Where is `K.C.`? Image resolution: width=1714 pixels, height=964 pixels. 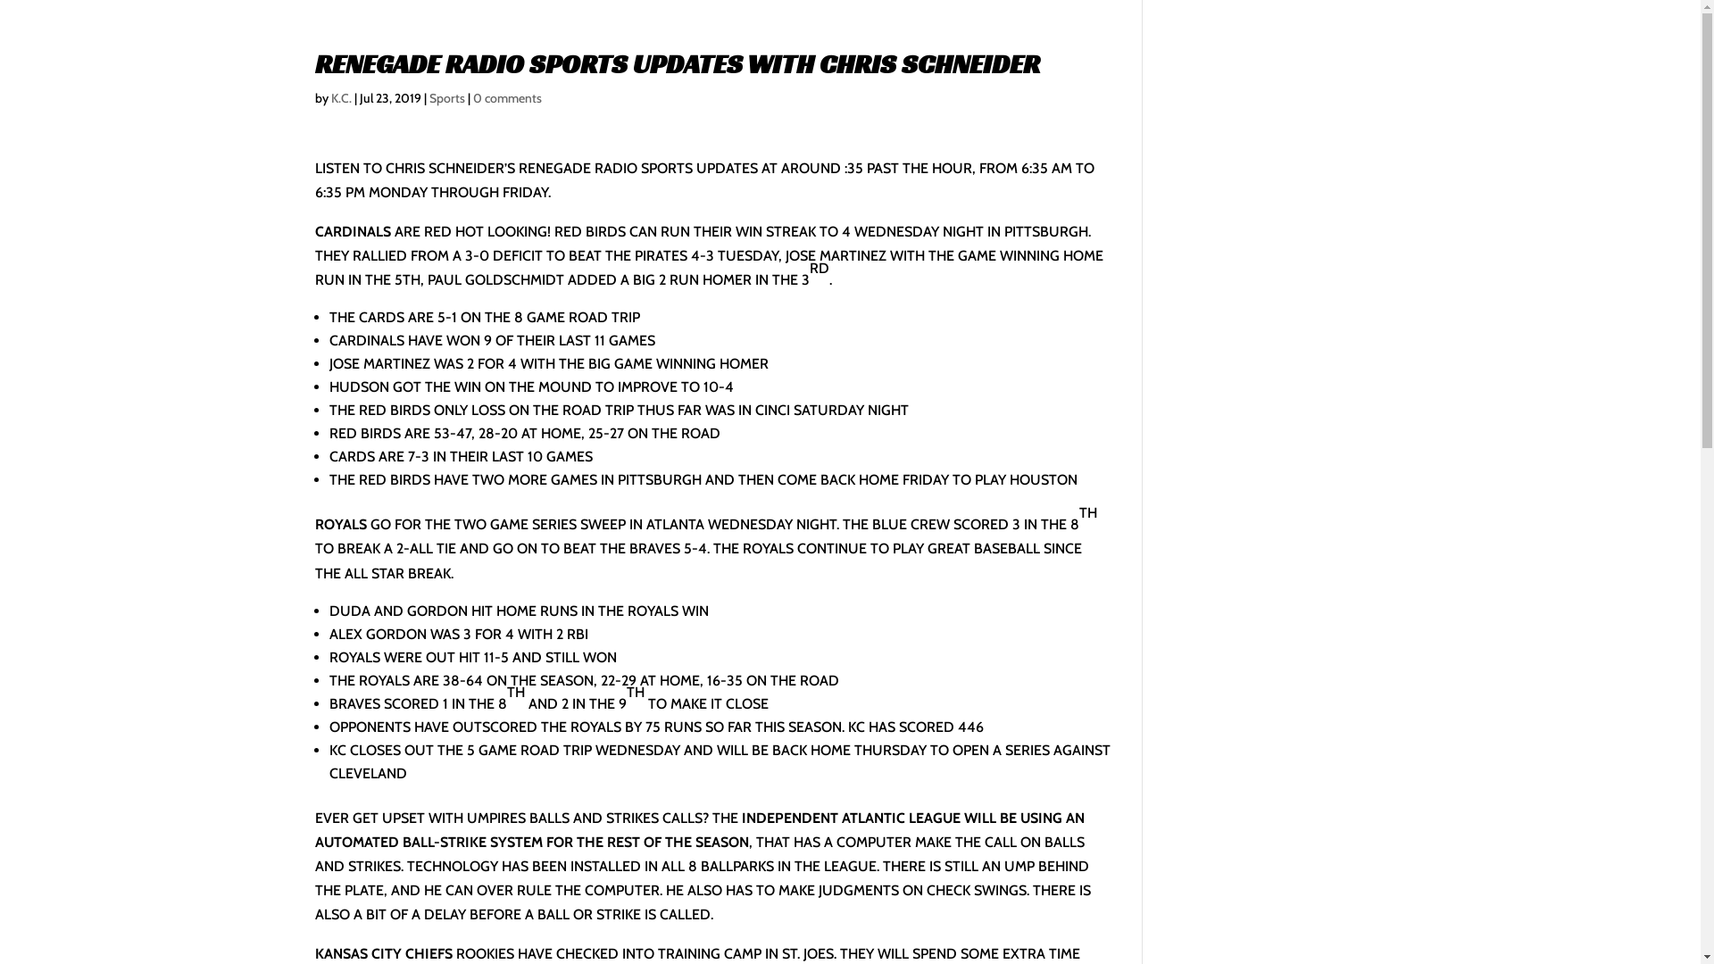
K.C. is located at coordinates (341, 98).